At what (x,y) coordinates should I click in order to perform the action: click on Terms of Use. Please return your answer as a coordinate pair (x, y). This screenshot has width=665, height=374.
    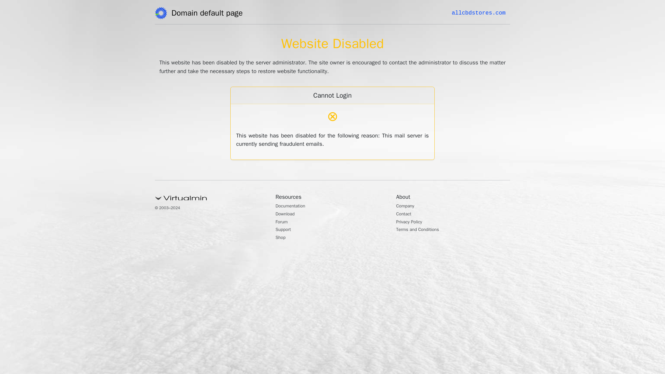
    Looking at the image, I should click on (455, 151).